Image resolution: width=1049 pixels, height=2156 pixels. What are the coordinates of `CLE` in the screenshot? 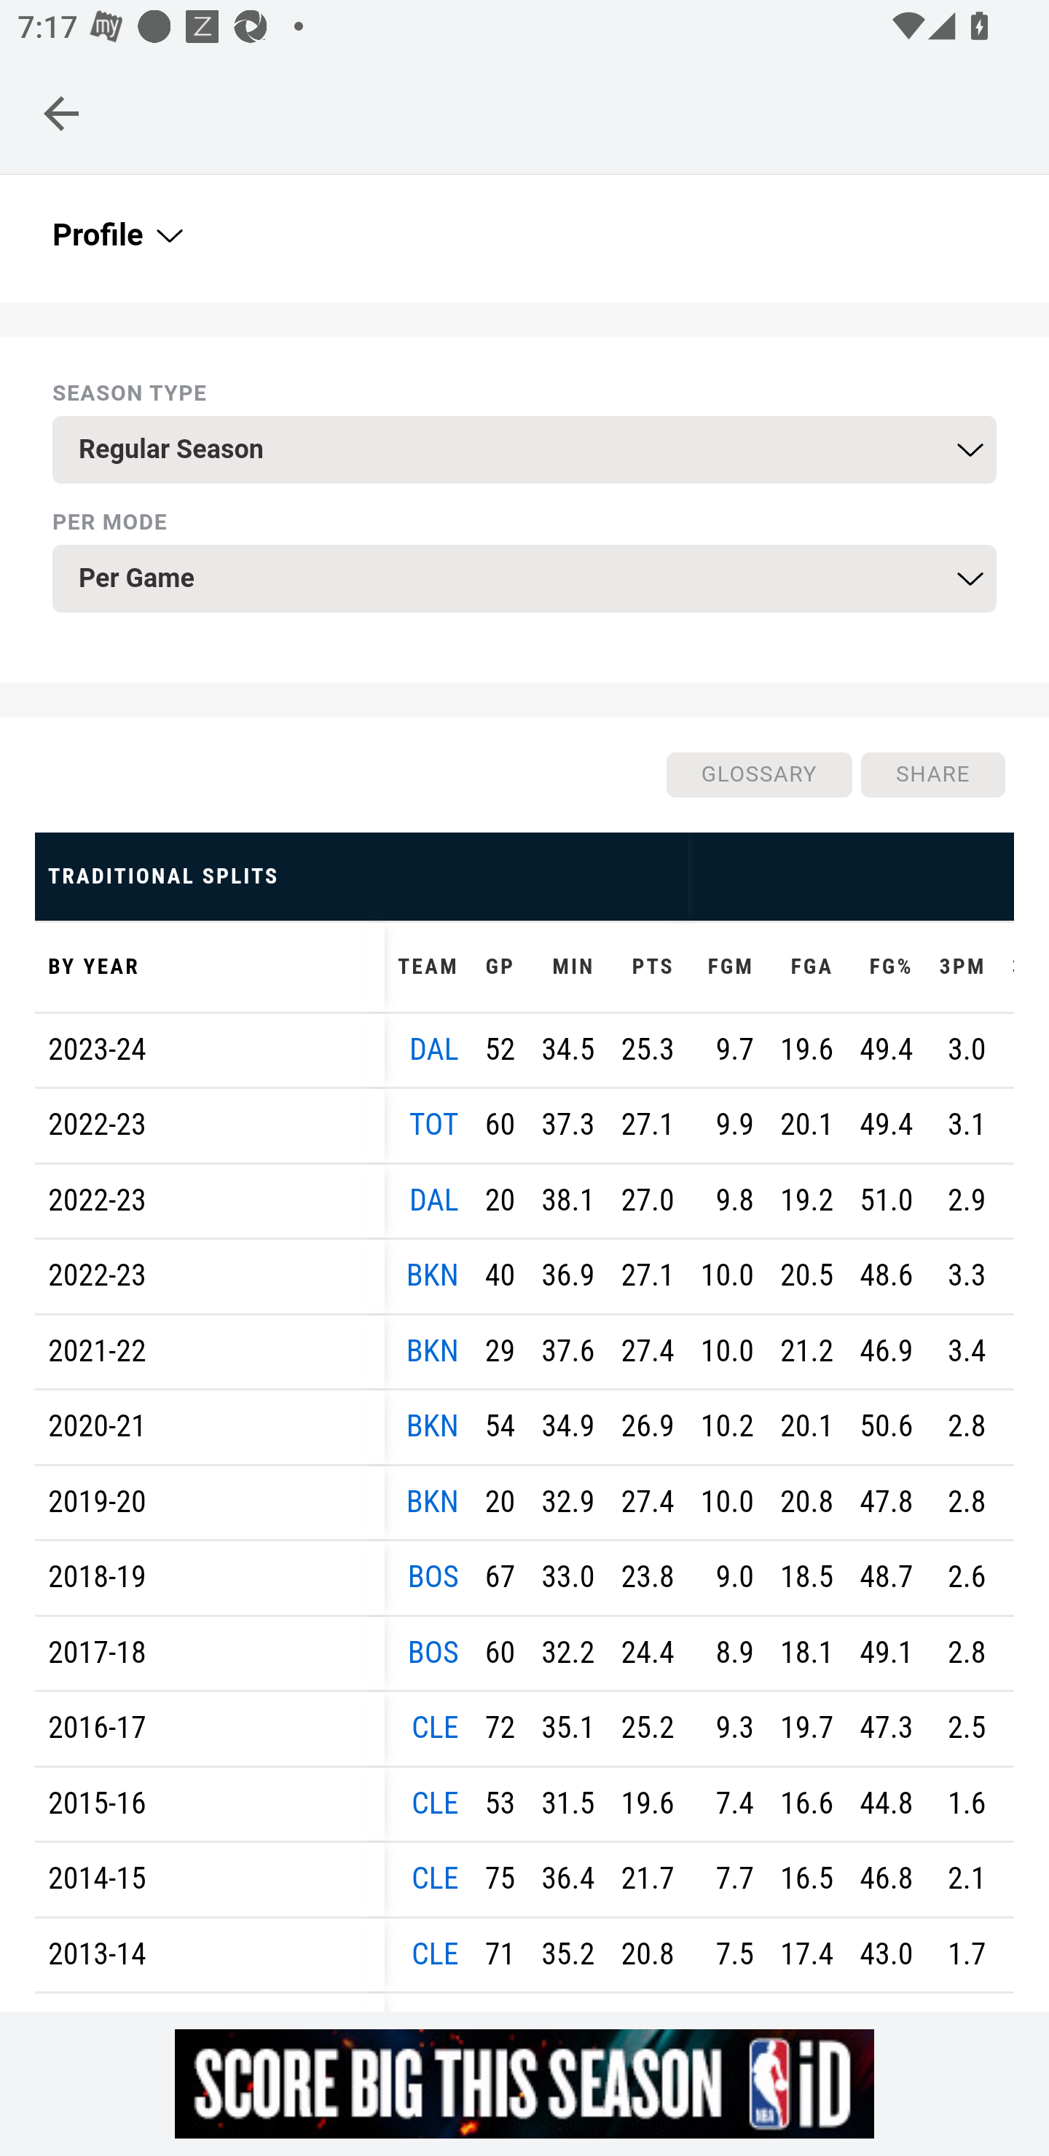 It's located at (435, 1882).